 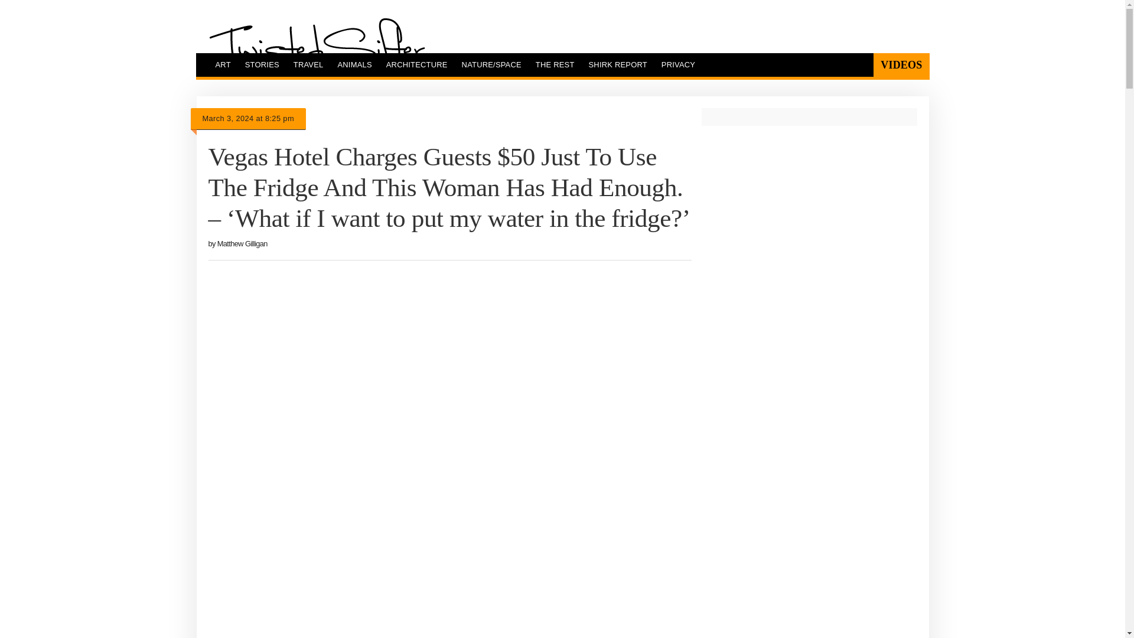 What do you see at coordinates (618, 64) in the screenshot?
I see `SHIRK REPORT` at bounding box center [618, 64].